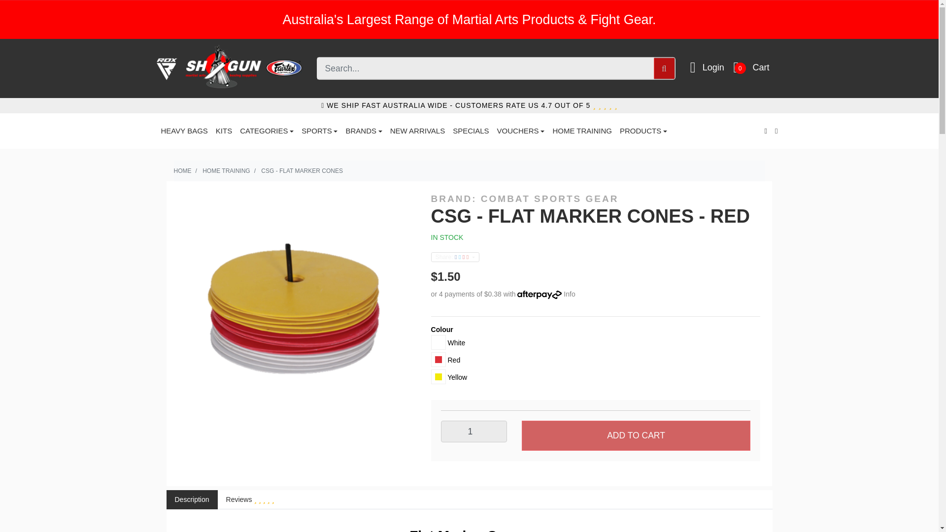 This screenshot has width=946, height=532. Describe the element at coordinates (184, 131) in the screenshot. I see `HEAVY BAGS` at that location.